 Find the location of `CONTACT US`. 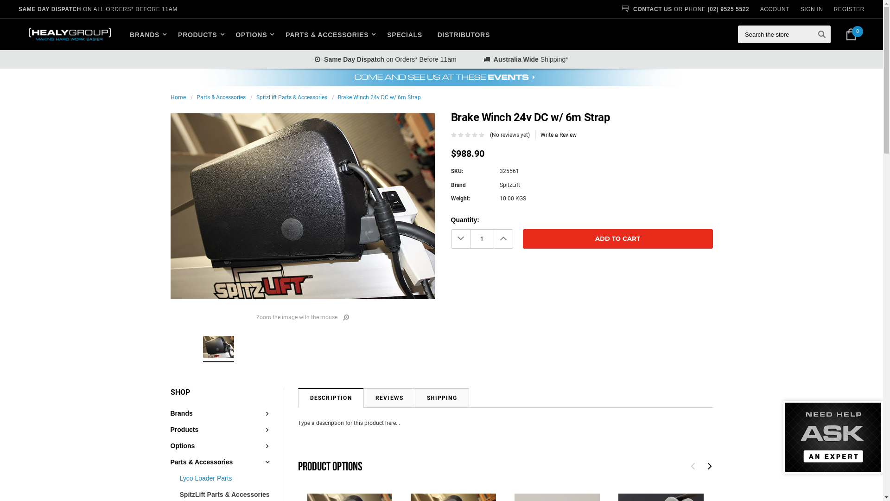

CONTACT US is located at coordinates (653, 9).